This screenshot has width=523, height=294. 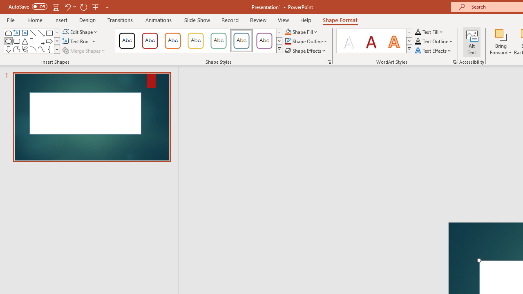 I want to click on Shape Fill, so click(x=302, y=32).